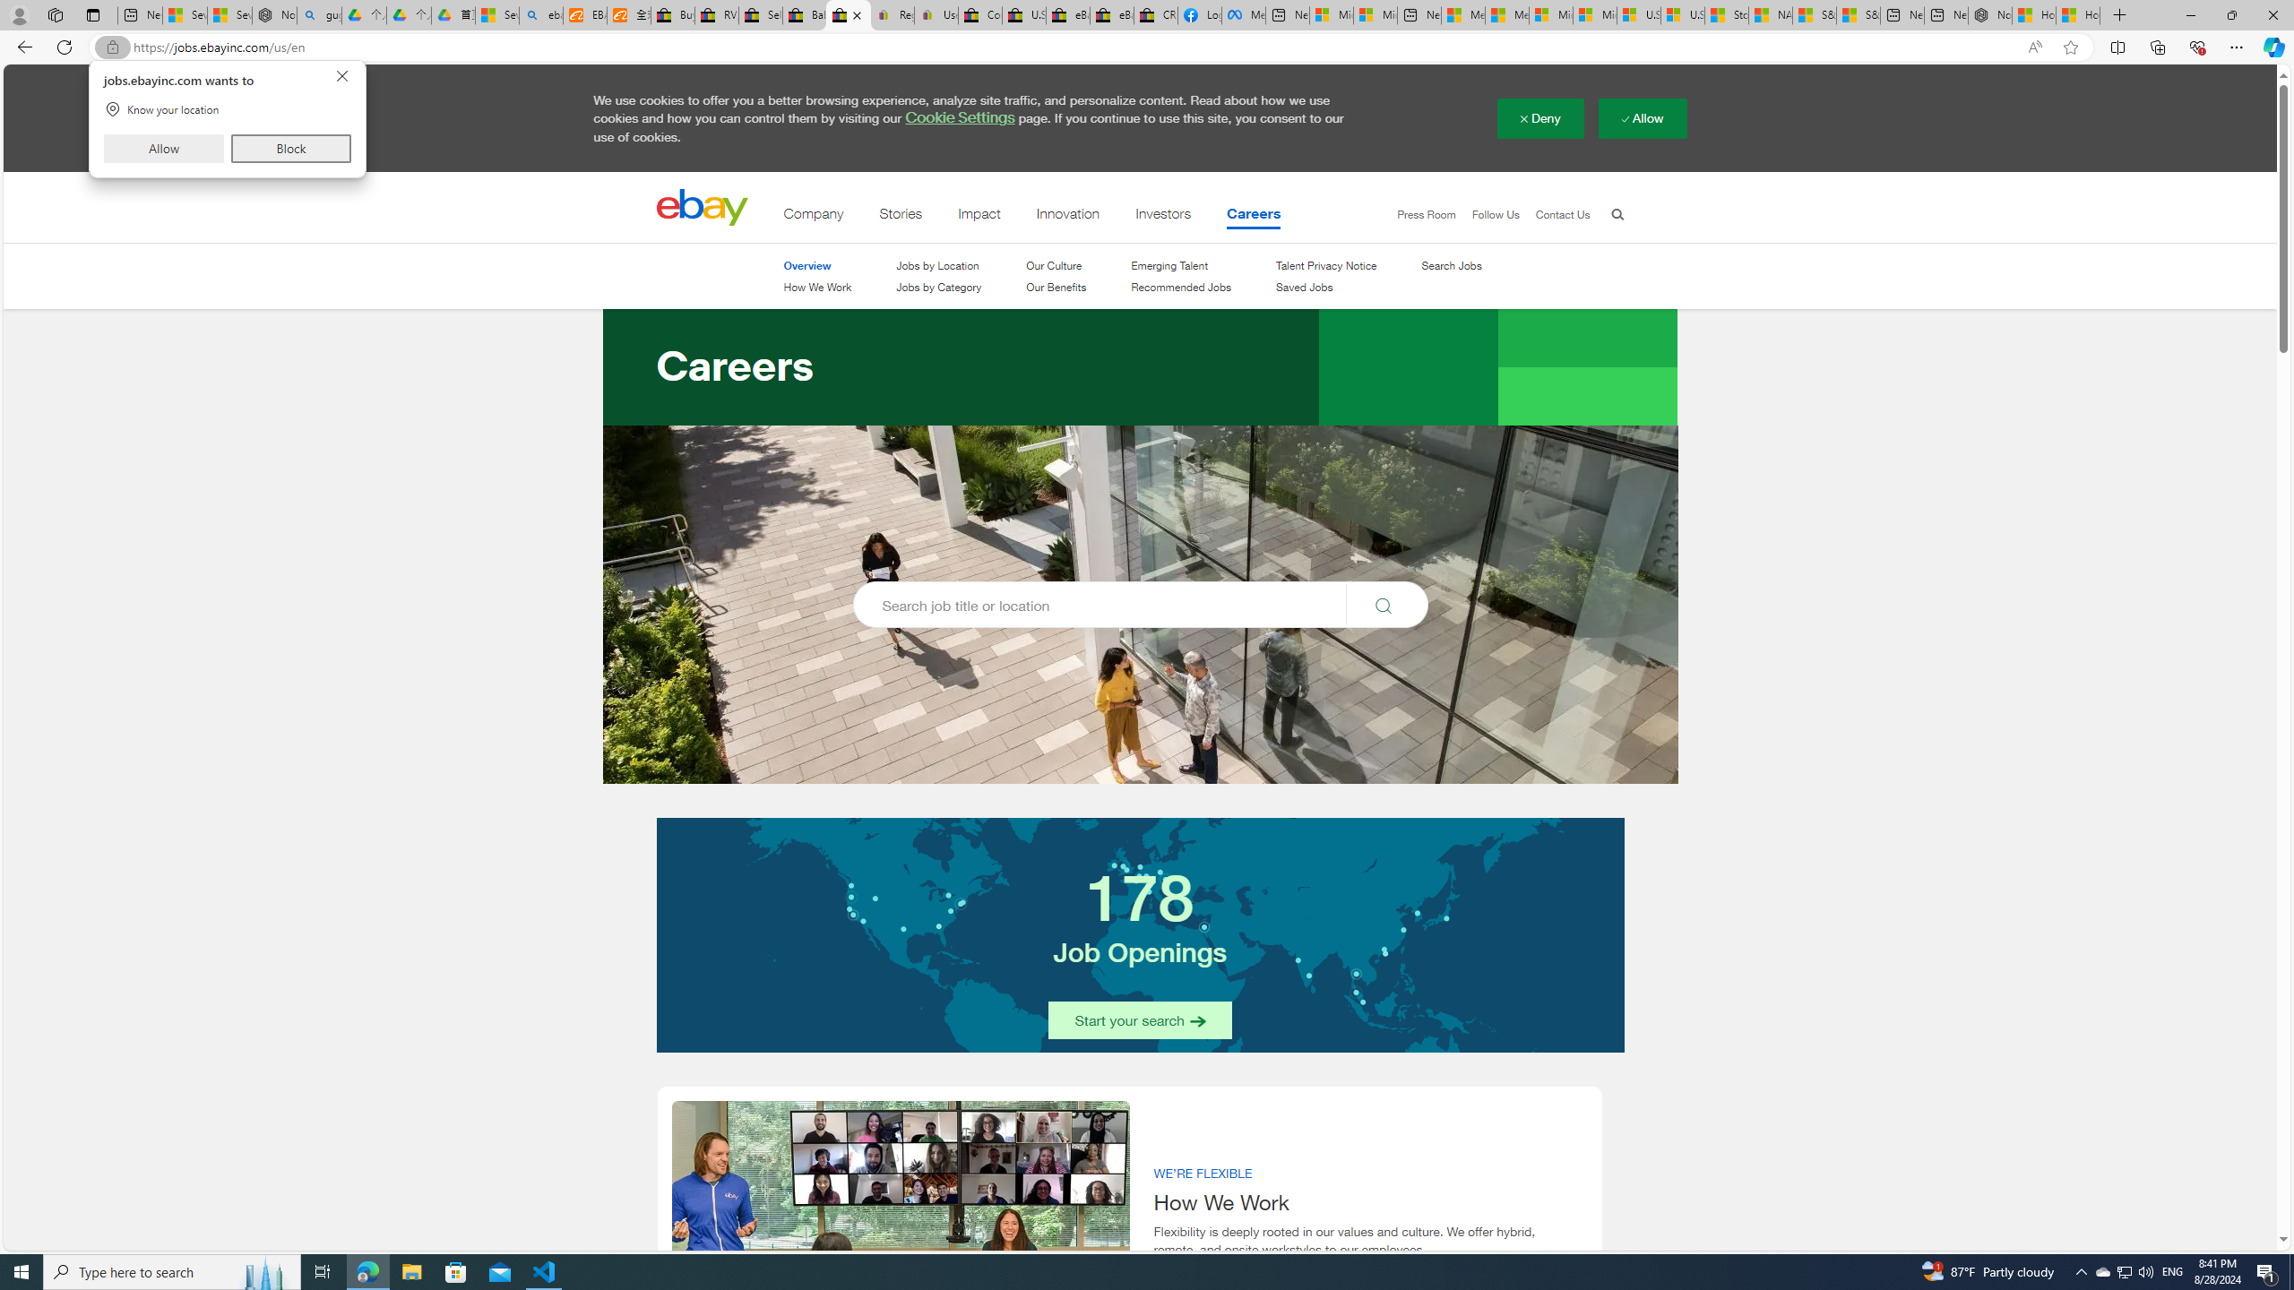 This screenshot has height=1290, width=2294. I want to click on Contact Us, so click(1554, 215).